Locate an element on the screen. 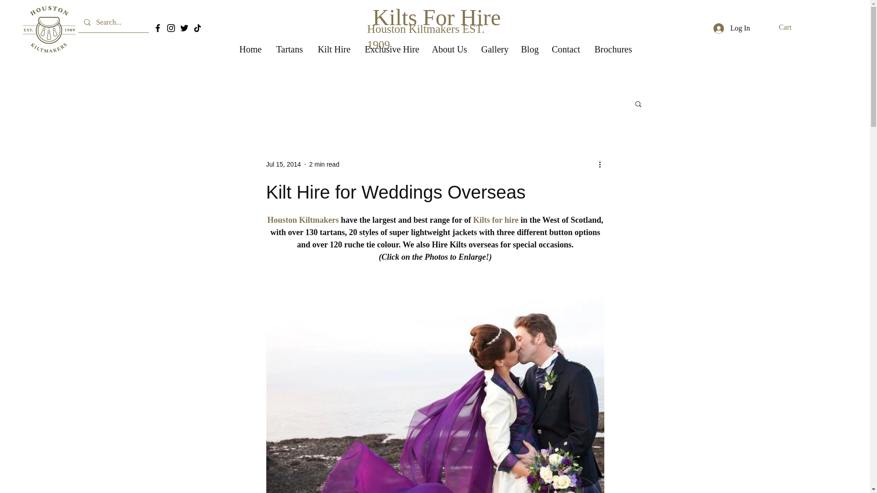 The image size is (877, 493). Kilts For Hire is located at coordinates (437, 17).